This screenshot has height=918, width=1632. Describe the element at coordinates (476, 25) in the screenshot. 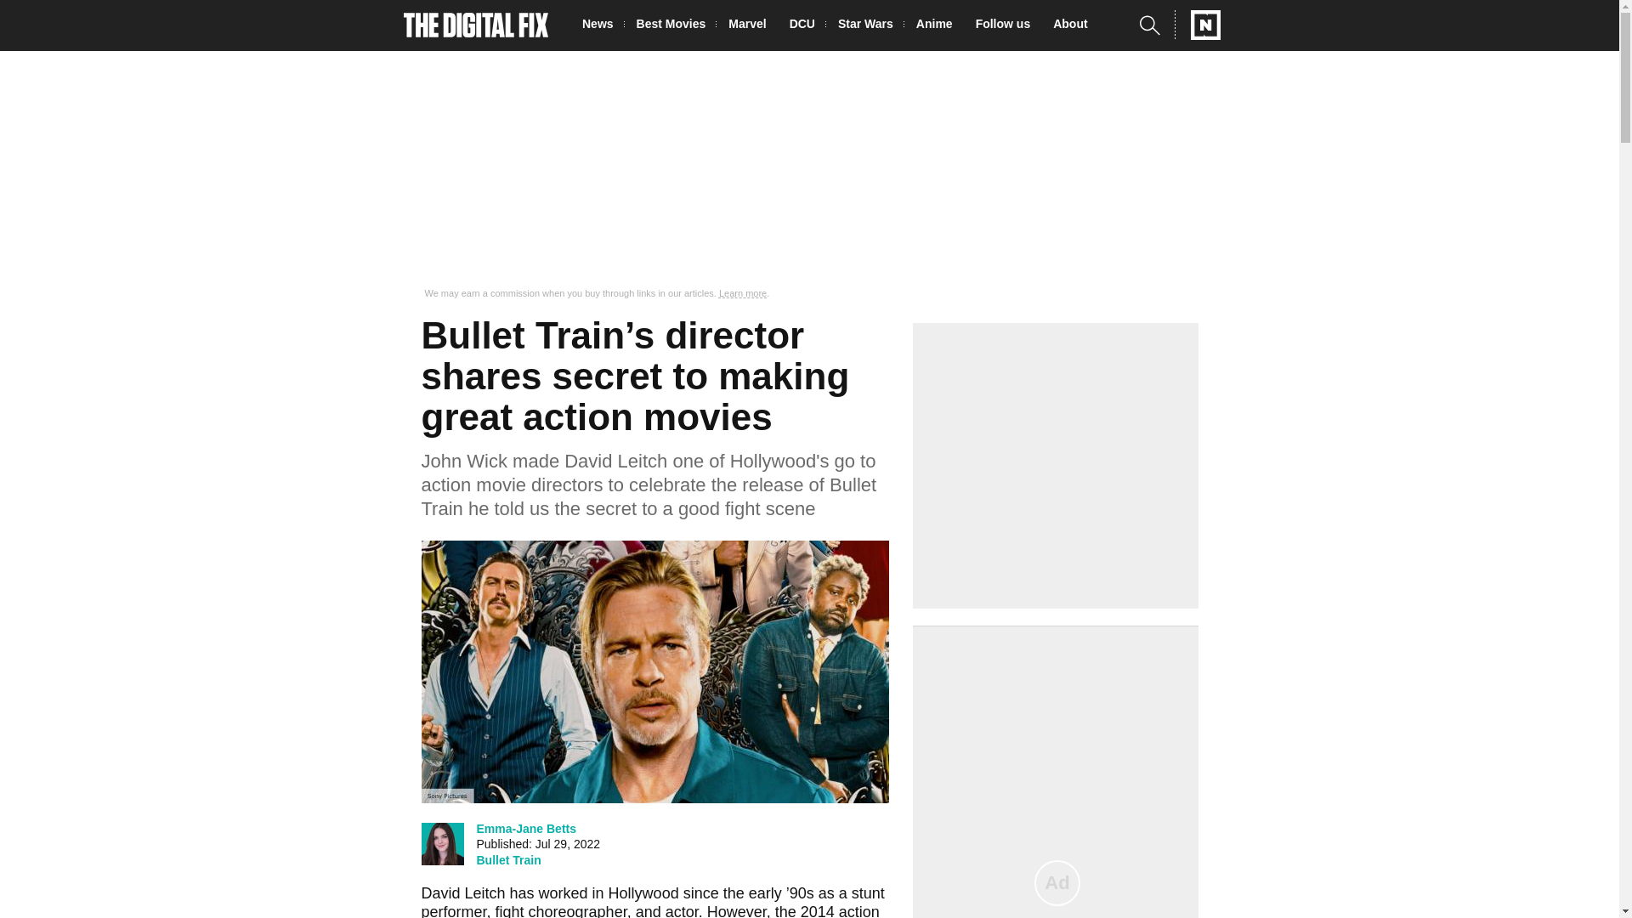

I see `The Digital Fix` at that location.